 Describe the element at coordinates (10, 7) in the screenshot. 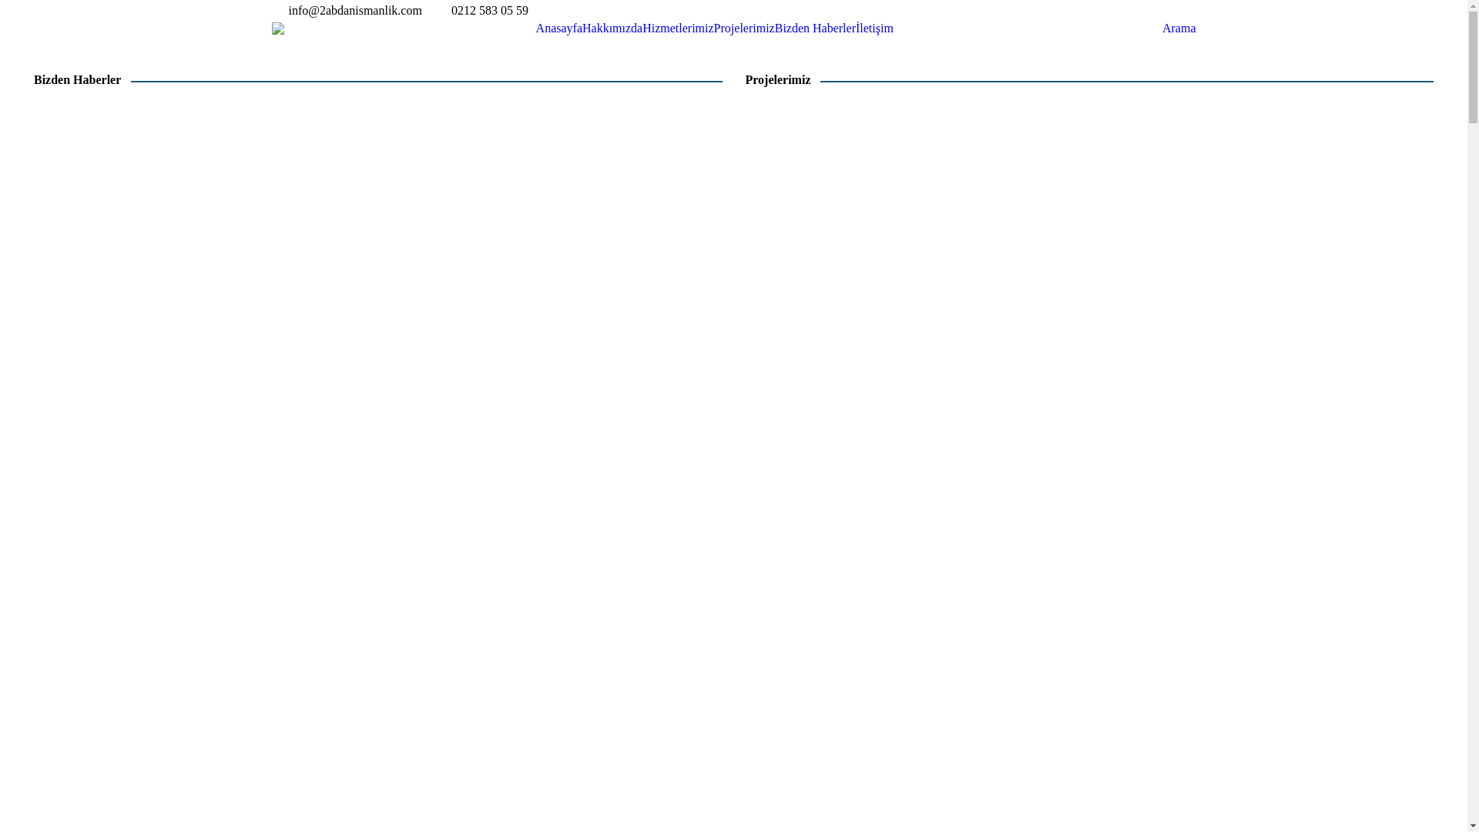

I see `Go!` at that location.